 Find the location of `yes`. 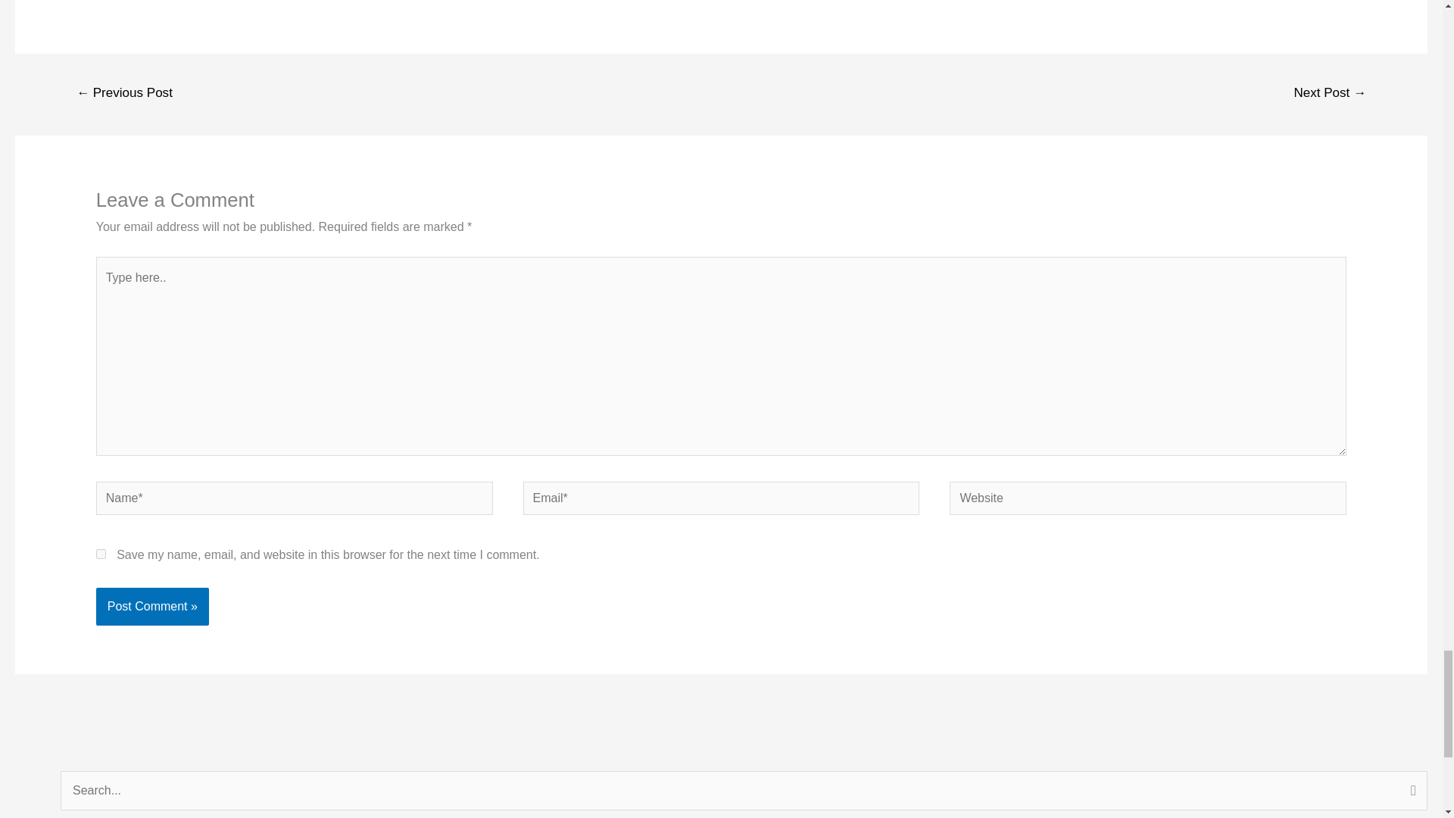

yes is located at coordinates (101, 553).